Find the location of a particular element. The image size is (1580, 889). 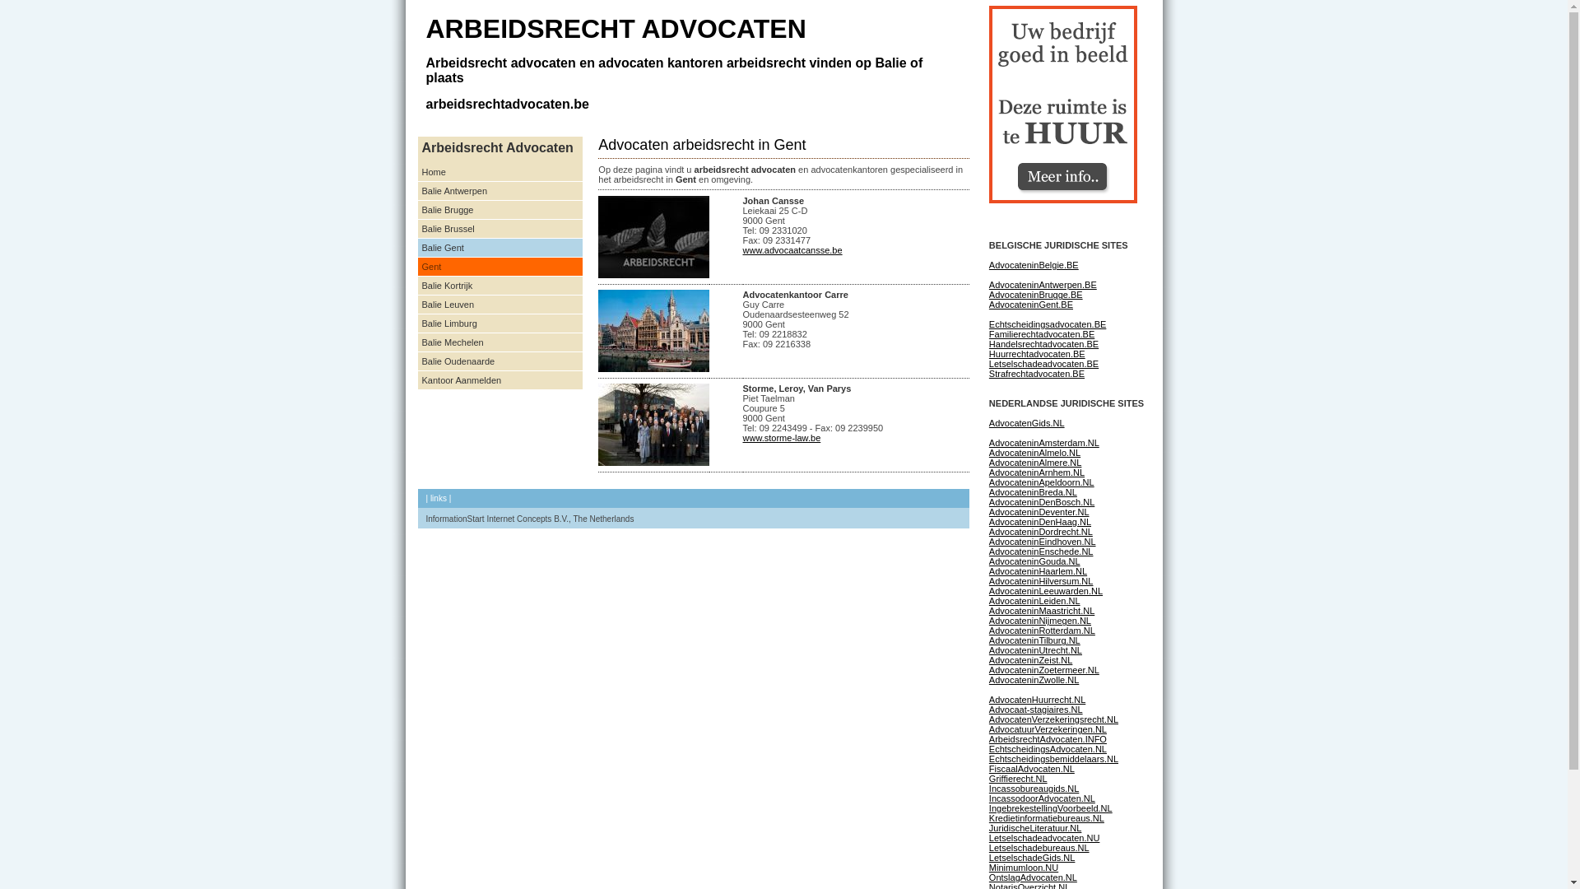

Balie Kortrijk is located at coordinates (500, 286).